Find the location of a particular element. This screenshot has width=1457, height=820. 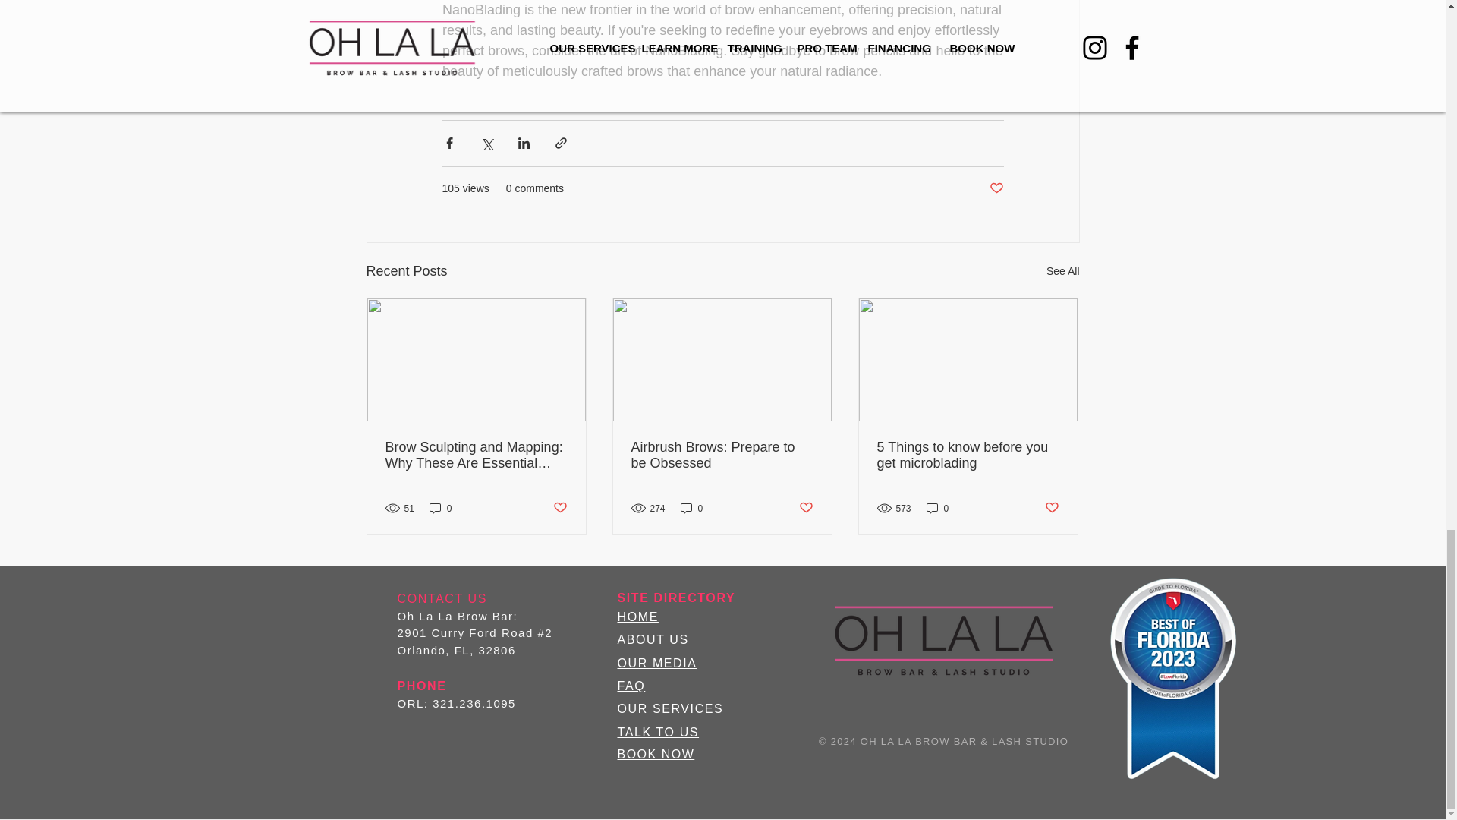

Airbrush Brows: Prepare to be Obsessed is located at coordinates (722, 456).